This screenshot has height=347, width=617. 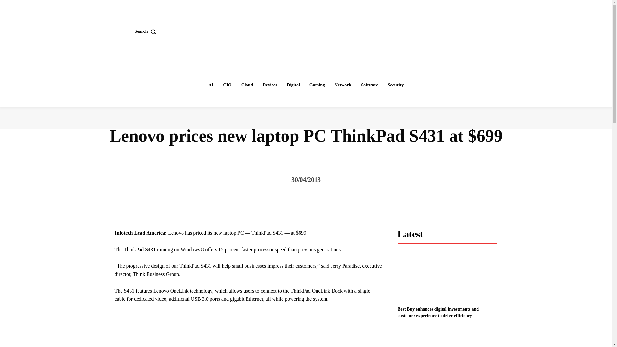 What do you see at coordinates (227, 85) in the screenshot?
I see `CIO` at bounding box center [227, 85].